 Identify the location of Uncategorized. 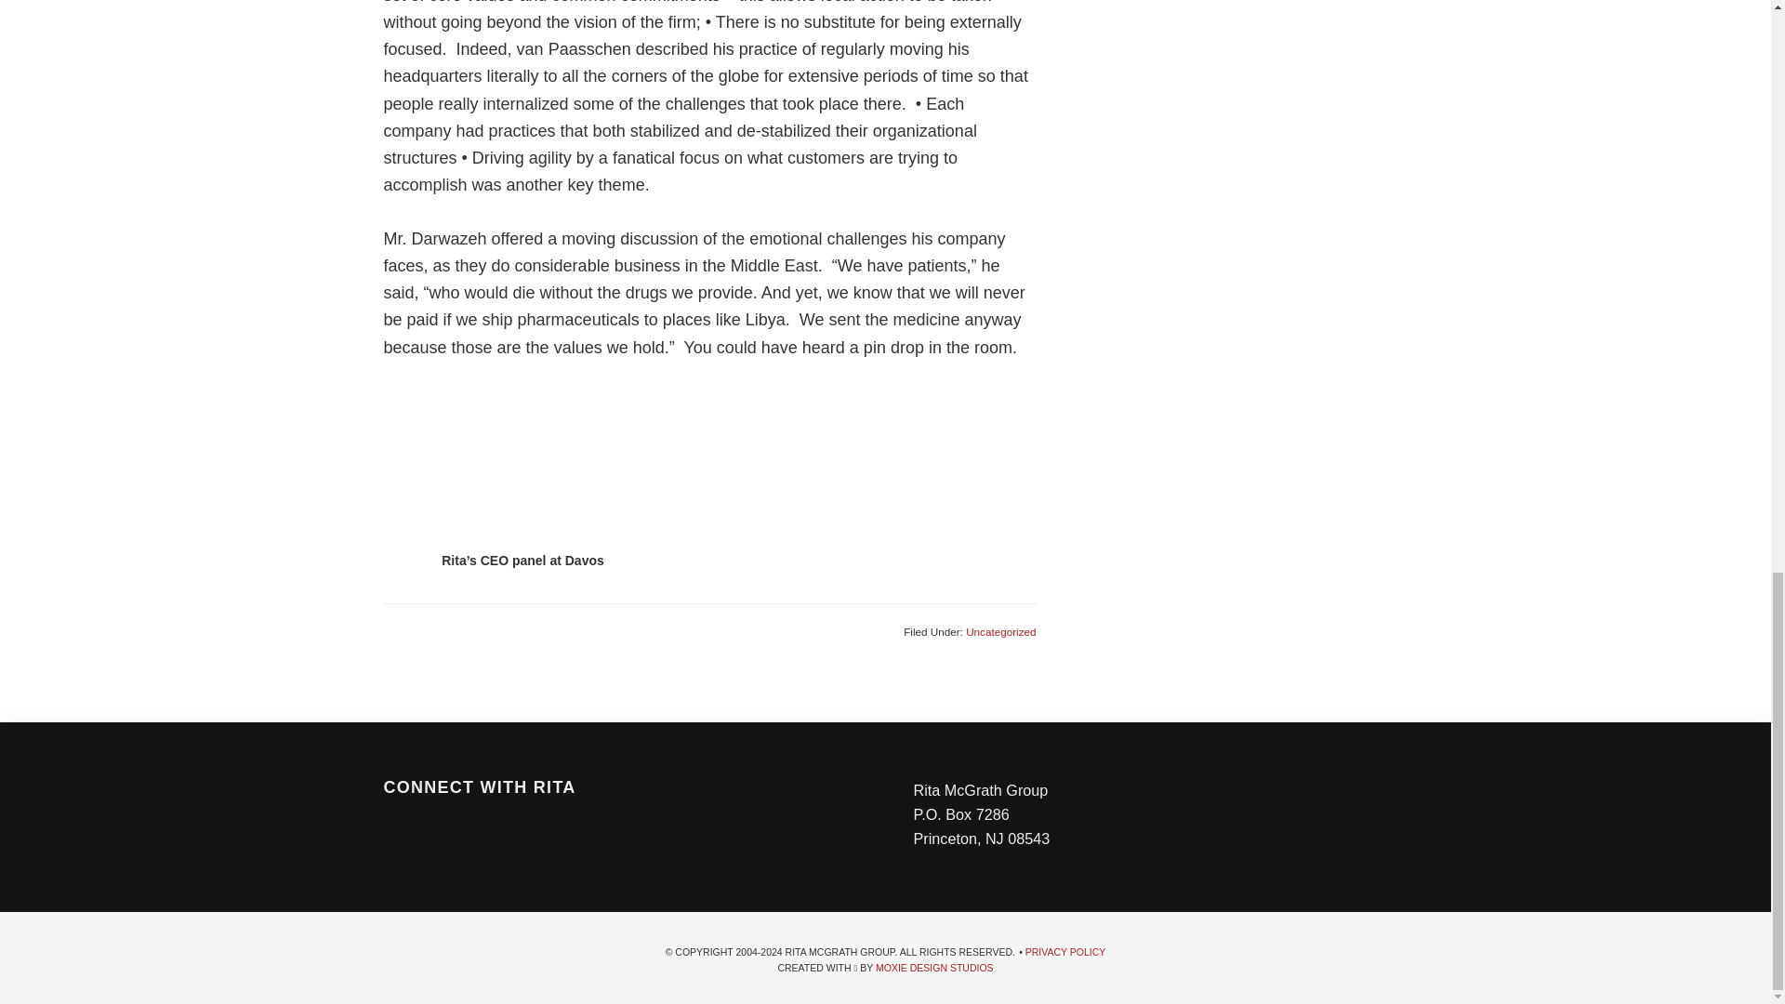
(1000, 630).